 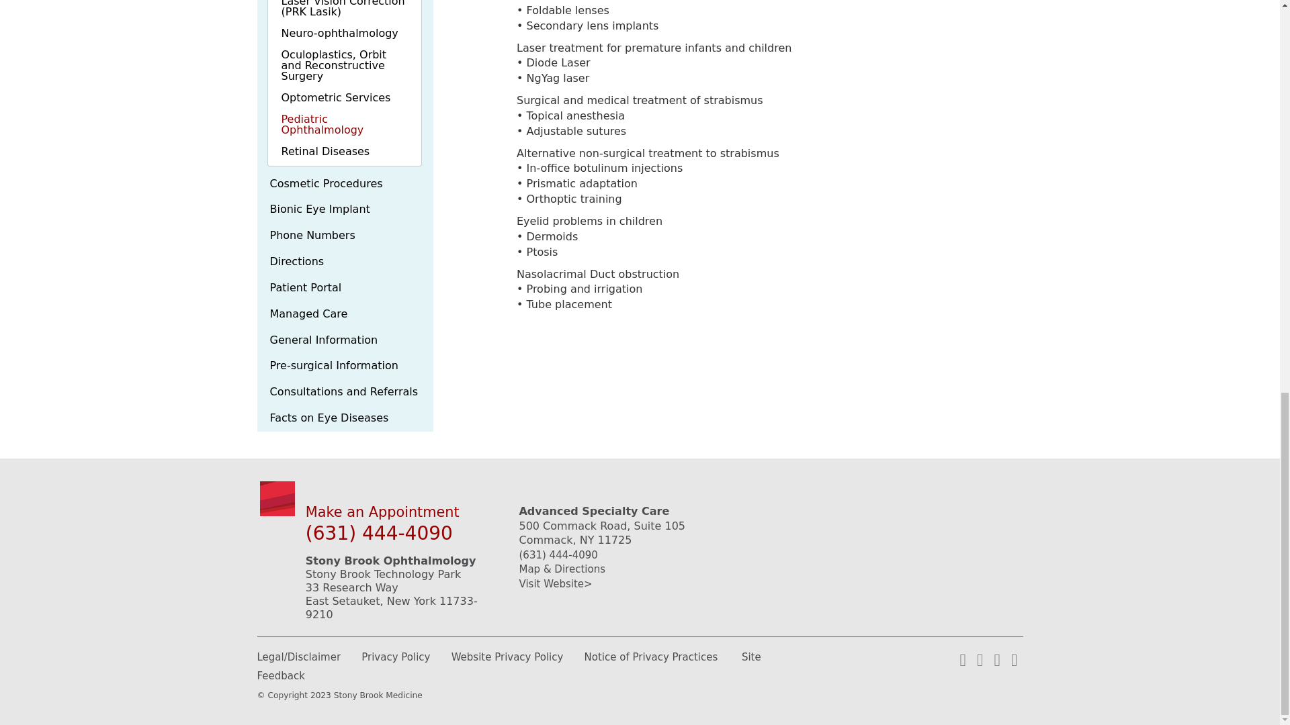 What do you see at coordinates (343, 151) in the screenshot?
I see `Retinal Diseases` at bounding box center [343, 151].